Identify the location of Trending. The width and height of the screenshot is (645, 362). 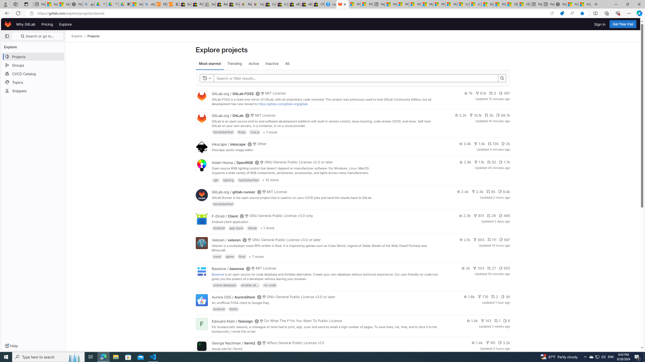
(234, 64).